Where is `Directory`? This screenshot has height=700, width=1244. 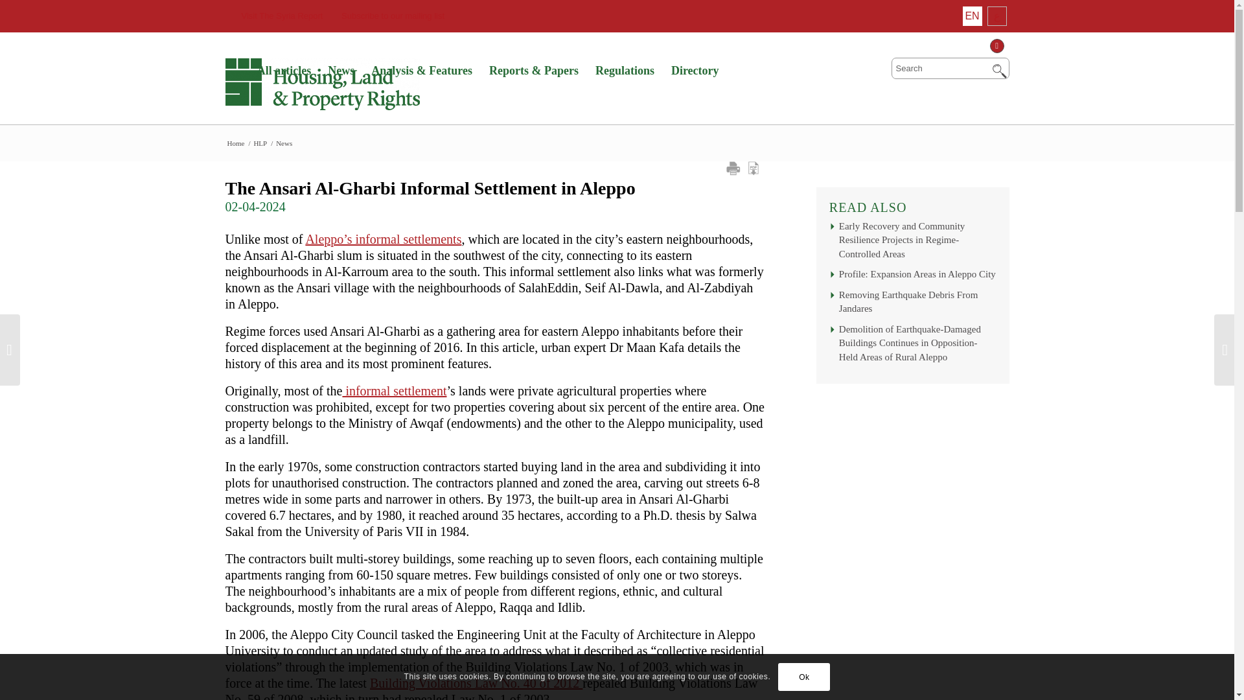 Directory is located at coordinates (695, 71).